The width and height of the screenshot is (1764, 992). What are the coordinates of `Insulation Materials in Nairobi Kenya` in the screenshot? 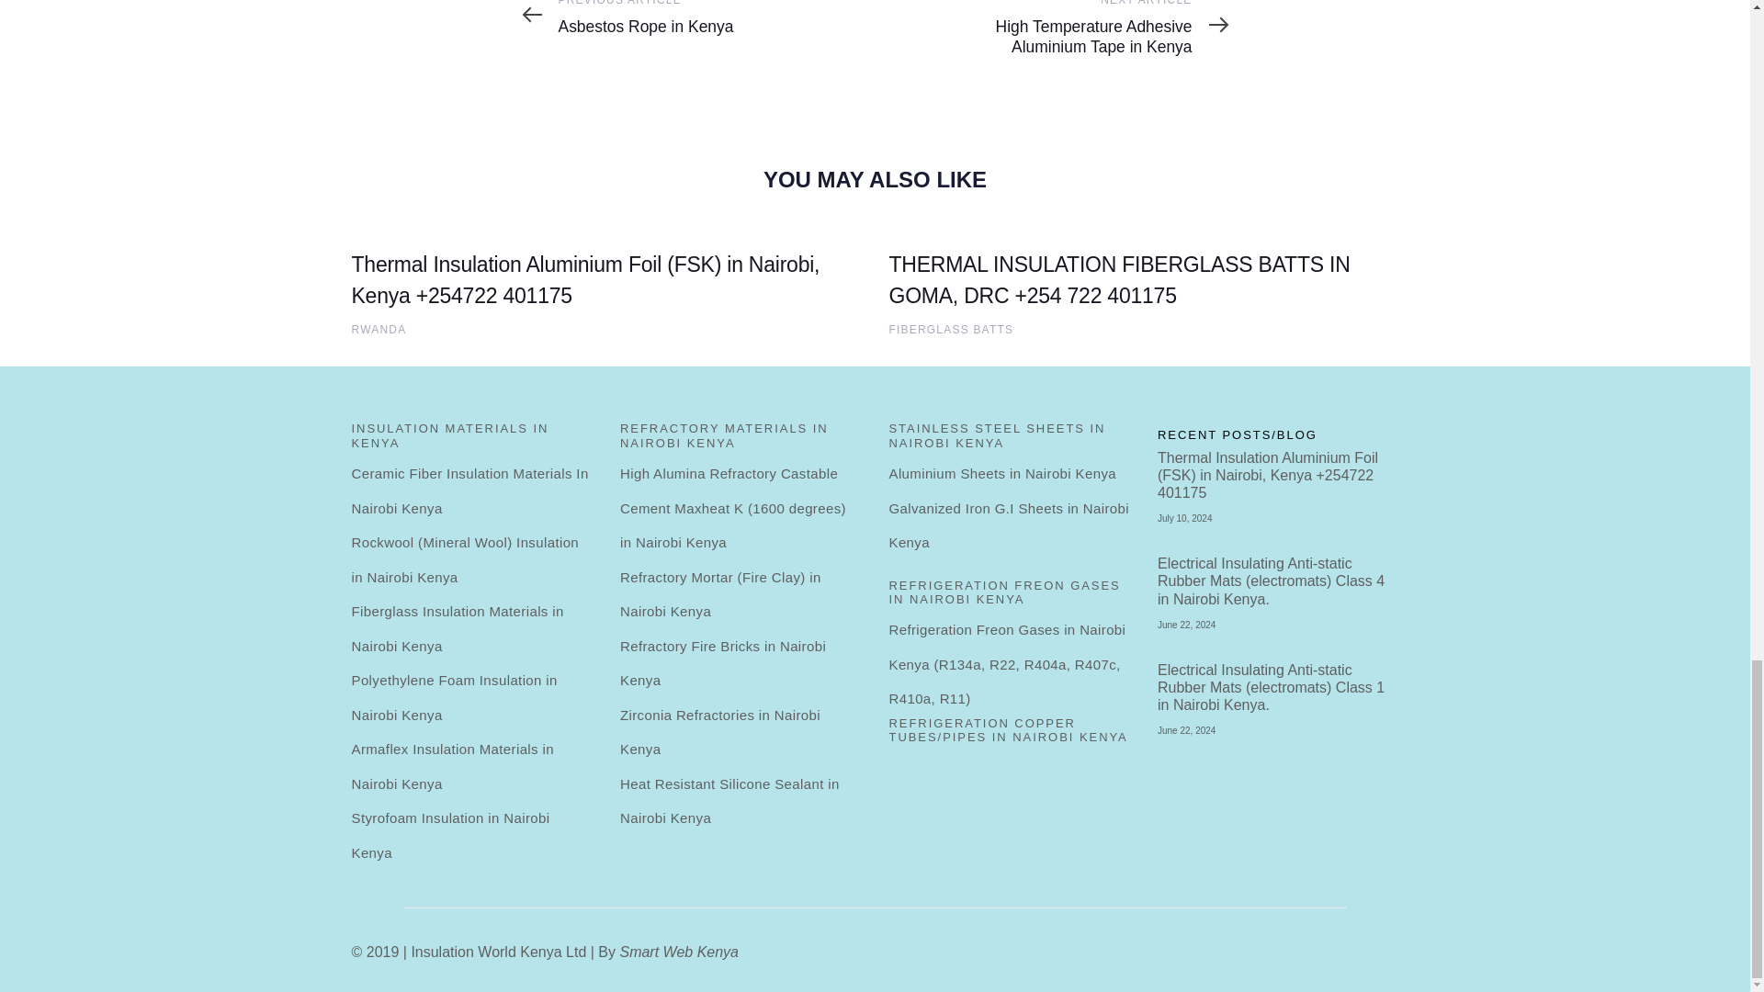 It's located at (472, 443).